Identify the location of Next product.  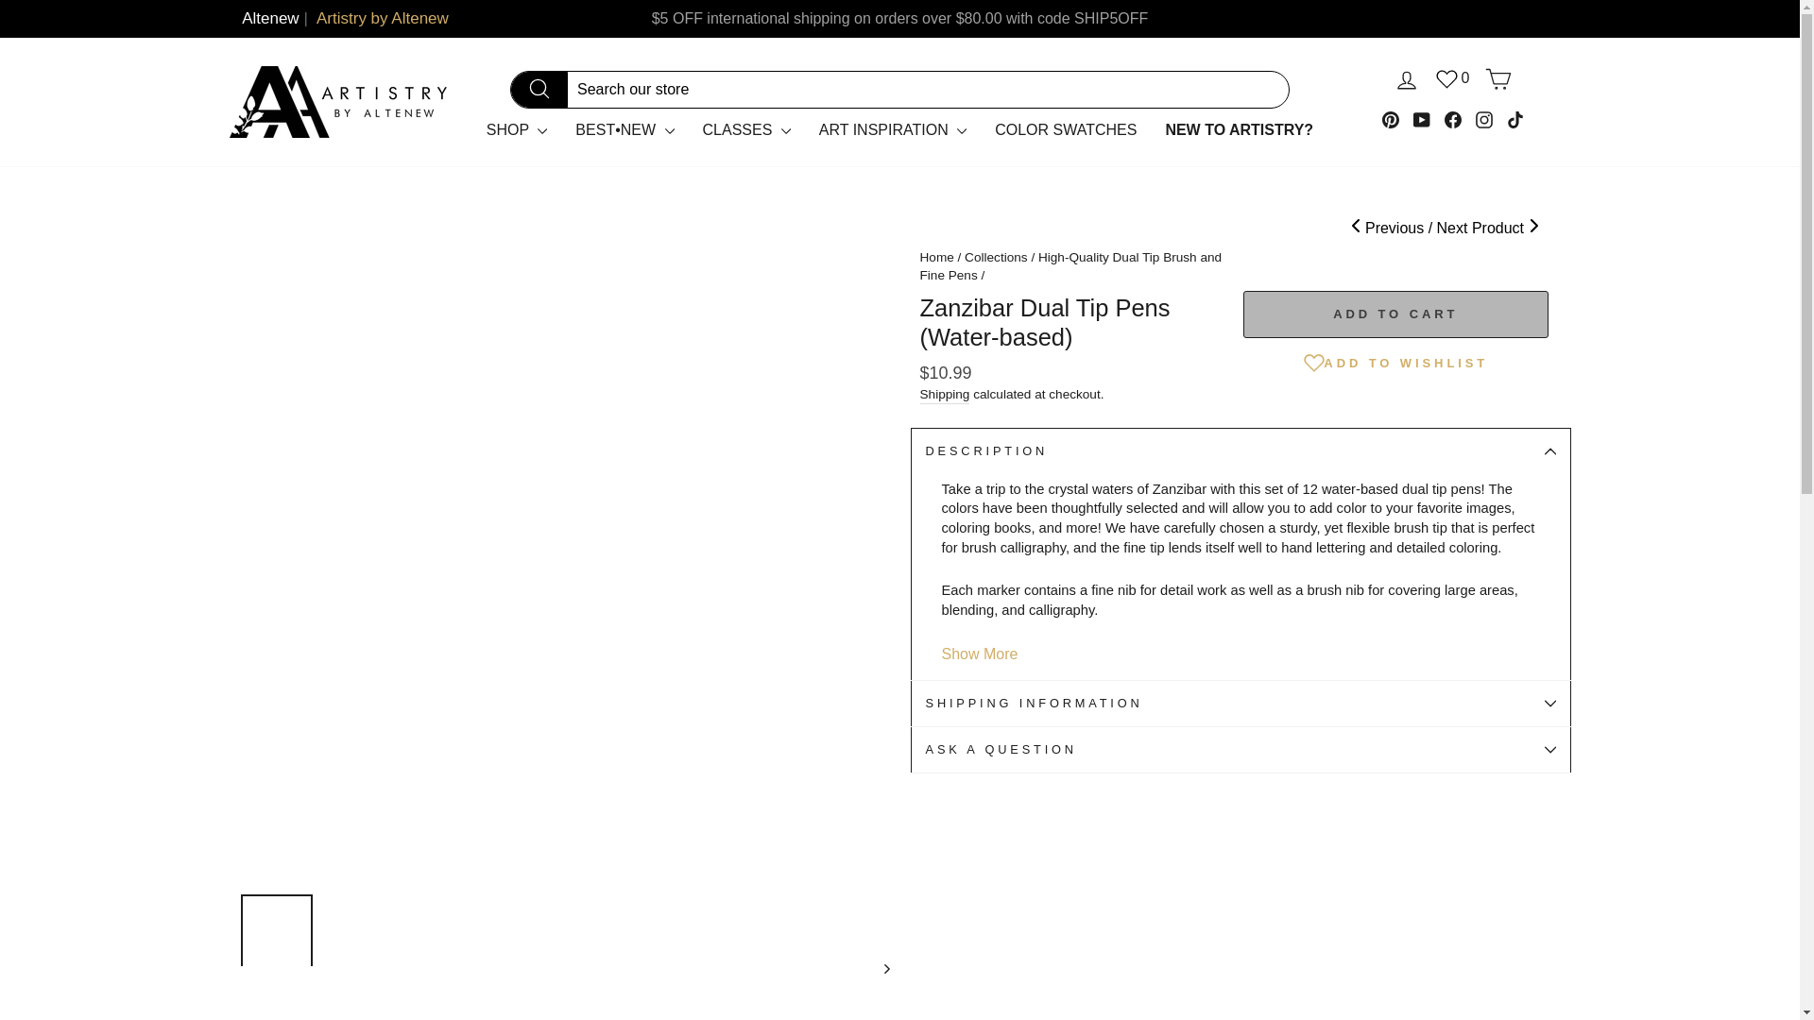
(1487, 228).